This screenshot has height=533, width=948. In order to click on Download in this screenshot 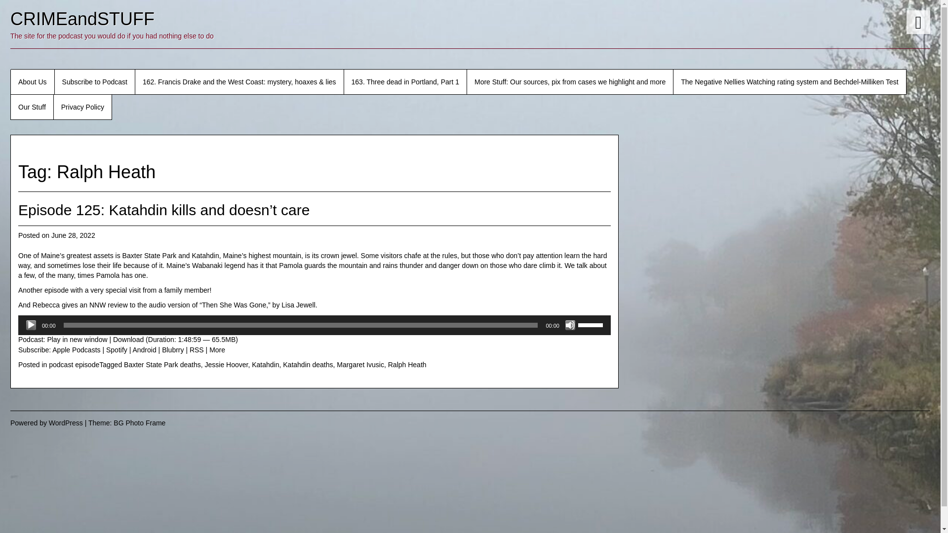, I will do `click(128, 340)`.